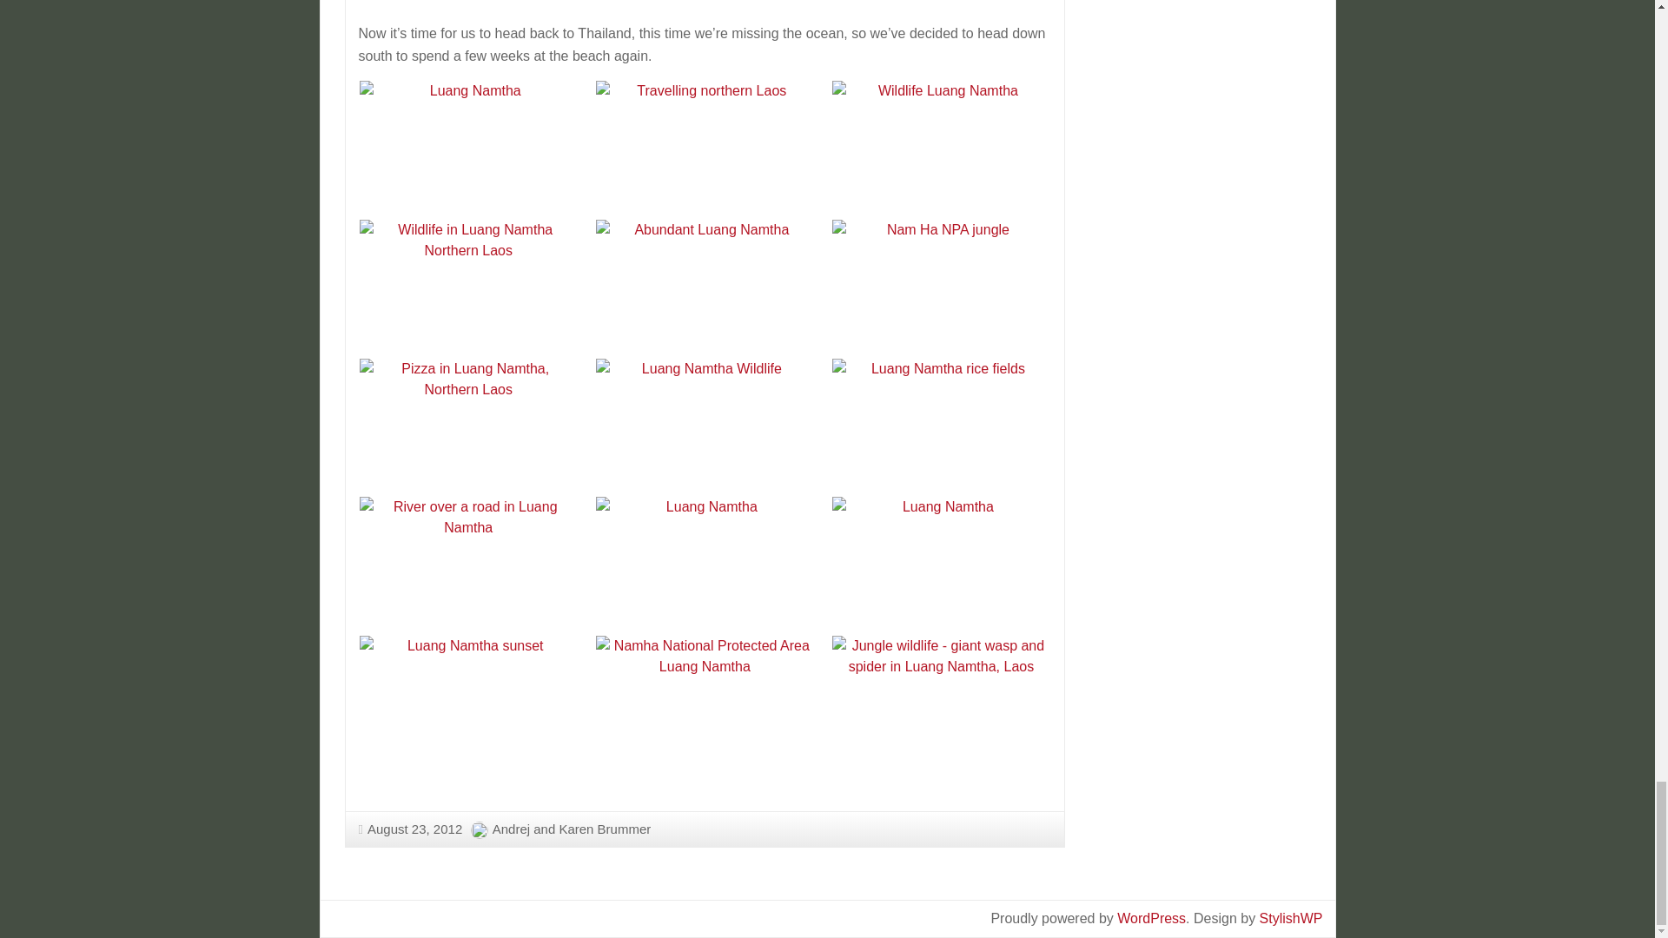  Describe the element at coordinates (1291, 917) in the screenshot. I see `StylishWP` at that location.